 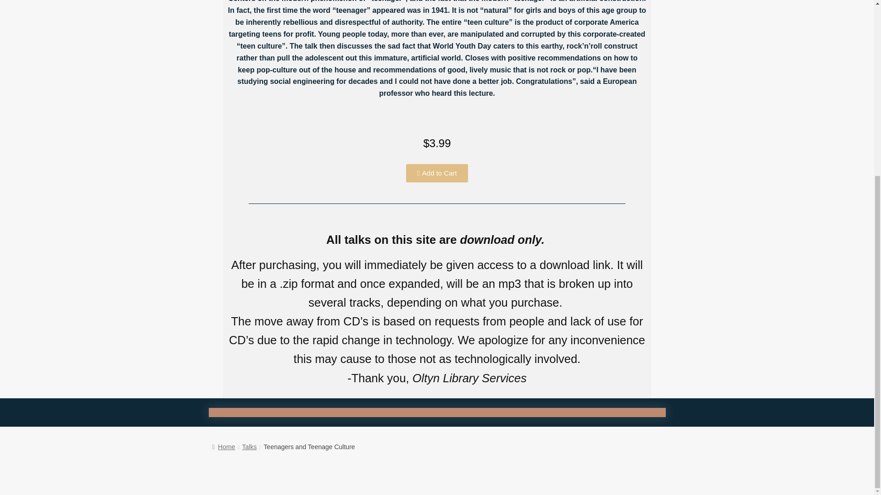 What do you see at coordinates (223, 446) in the screenshot?
I see `Home` at bounding box center [223, 446].